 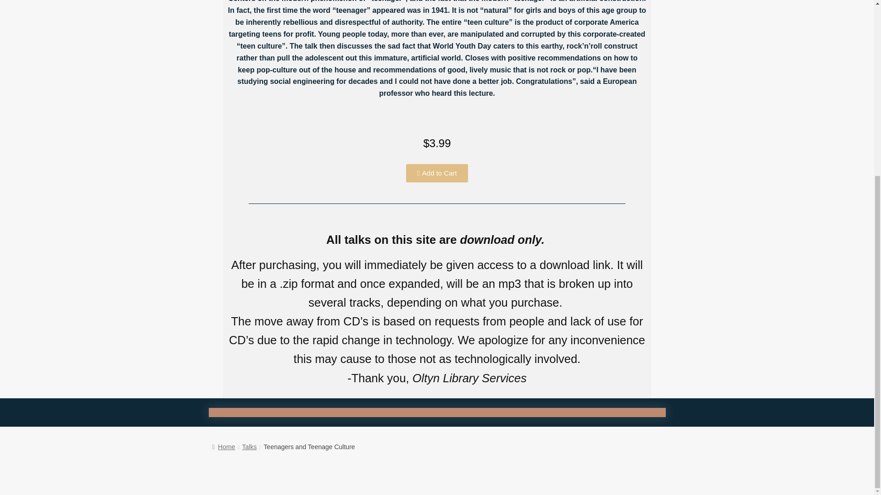 What do you see at coordinates (223, 446) in the screenshot?
I see `Home` at bounding box center [223, 446].